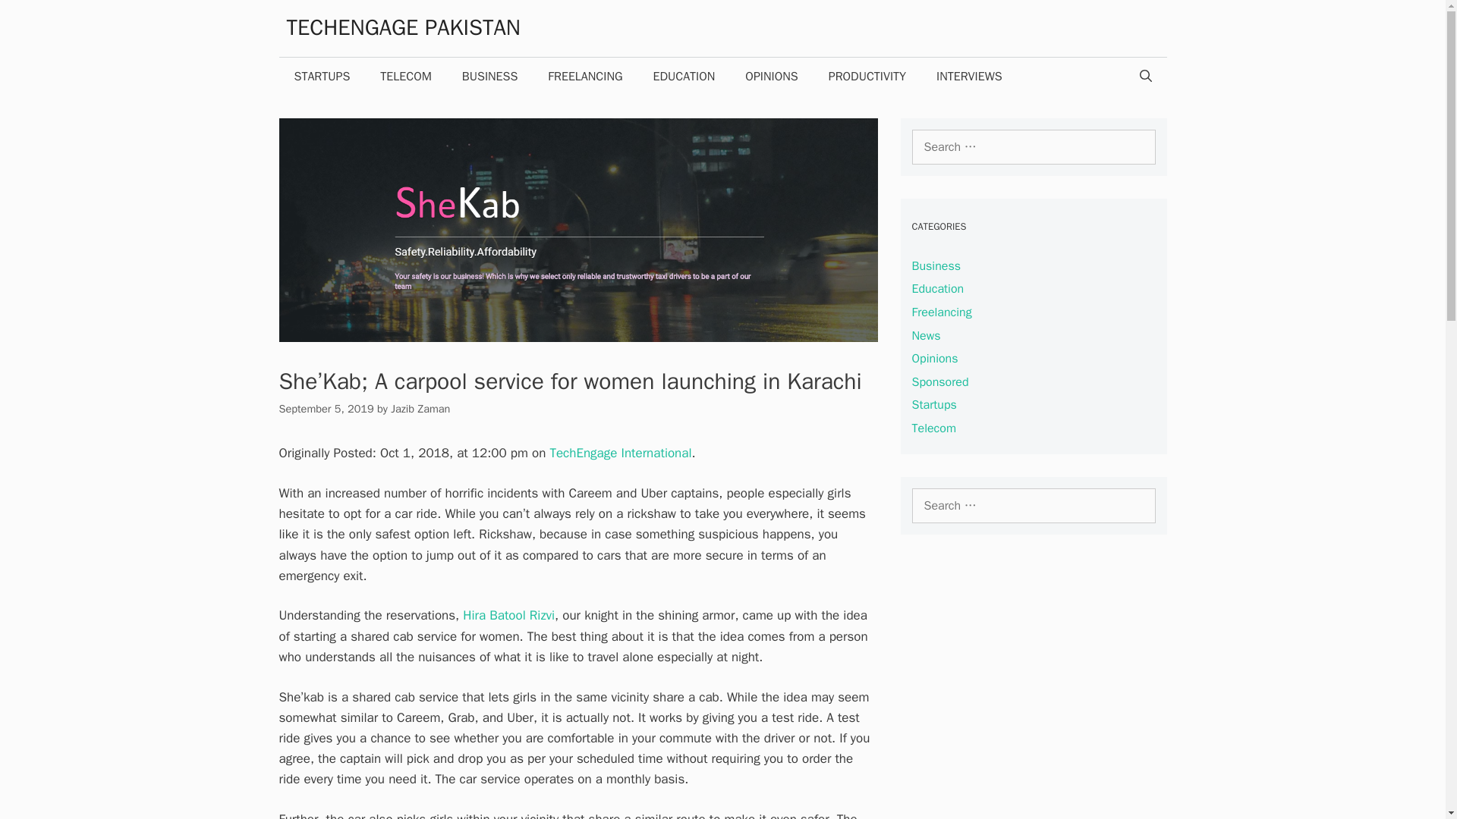 The image size is (1457, 819). Describe the element at coordinates (867, 76) in the screenshot. I see `PRODUCTIVITY` at that location.